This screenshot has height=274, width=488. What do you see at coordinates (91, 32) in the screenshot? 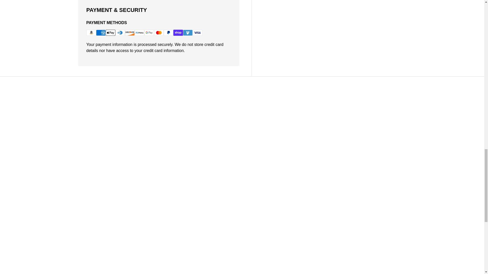
I see `Amazon` at bounding box center [91, 32].